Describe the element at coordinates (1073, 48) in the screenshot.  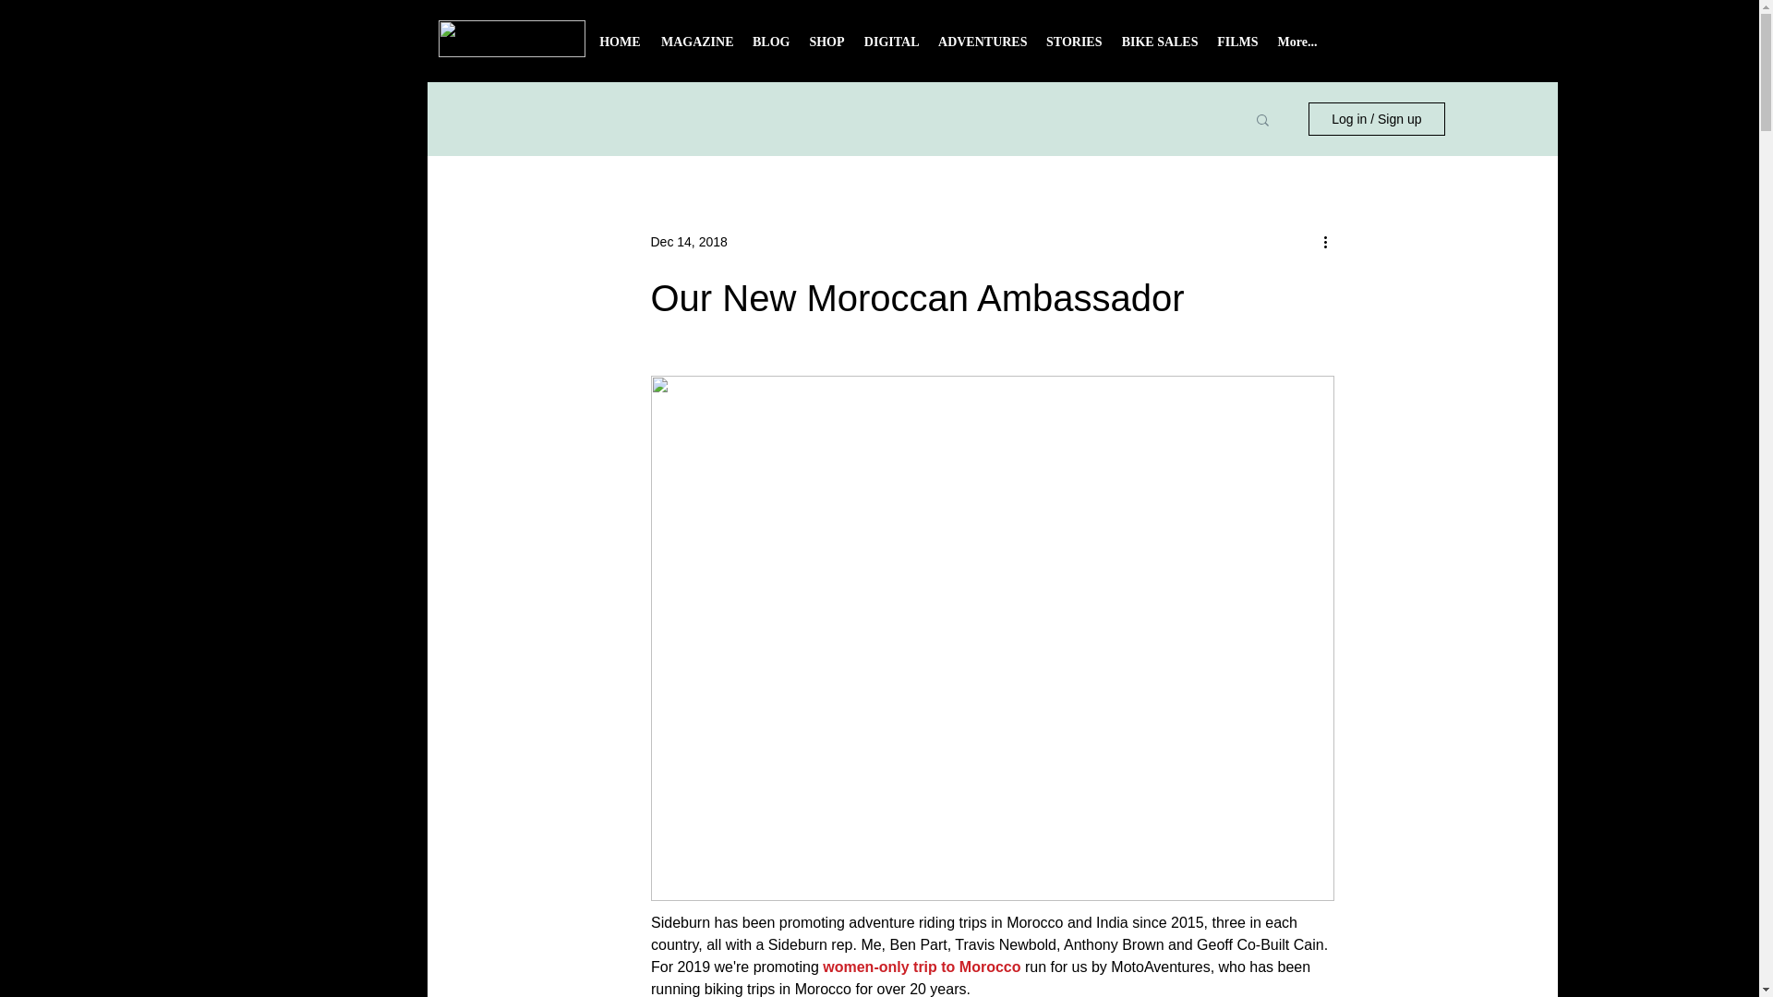
I see `STORIES` at that location.